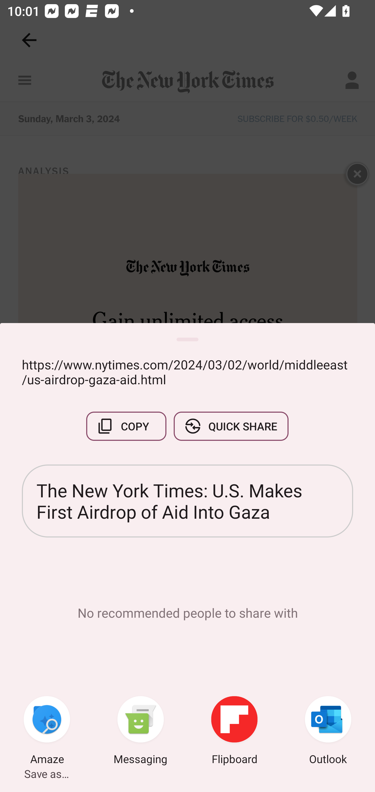 This screenshot has width=375, height=792. Describe the element at coordinates (231, 426) in the screenshot. I see `QUICK SHARE` at that location.